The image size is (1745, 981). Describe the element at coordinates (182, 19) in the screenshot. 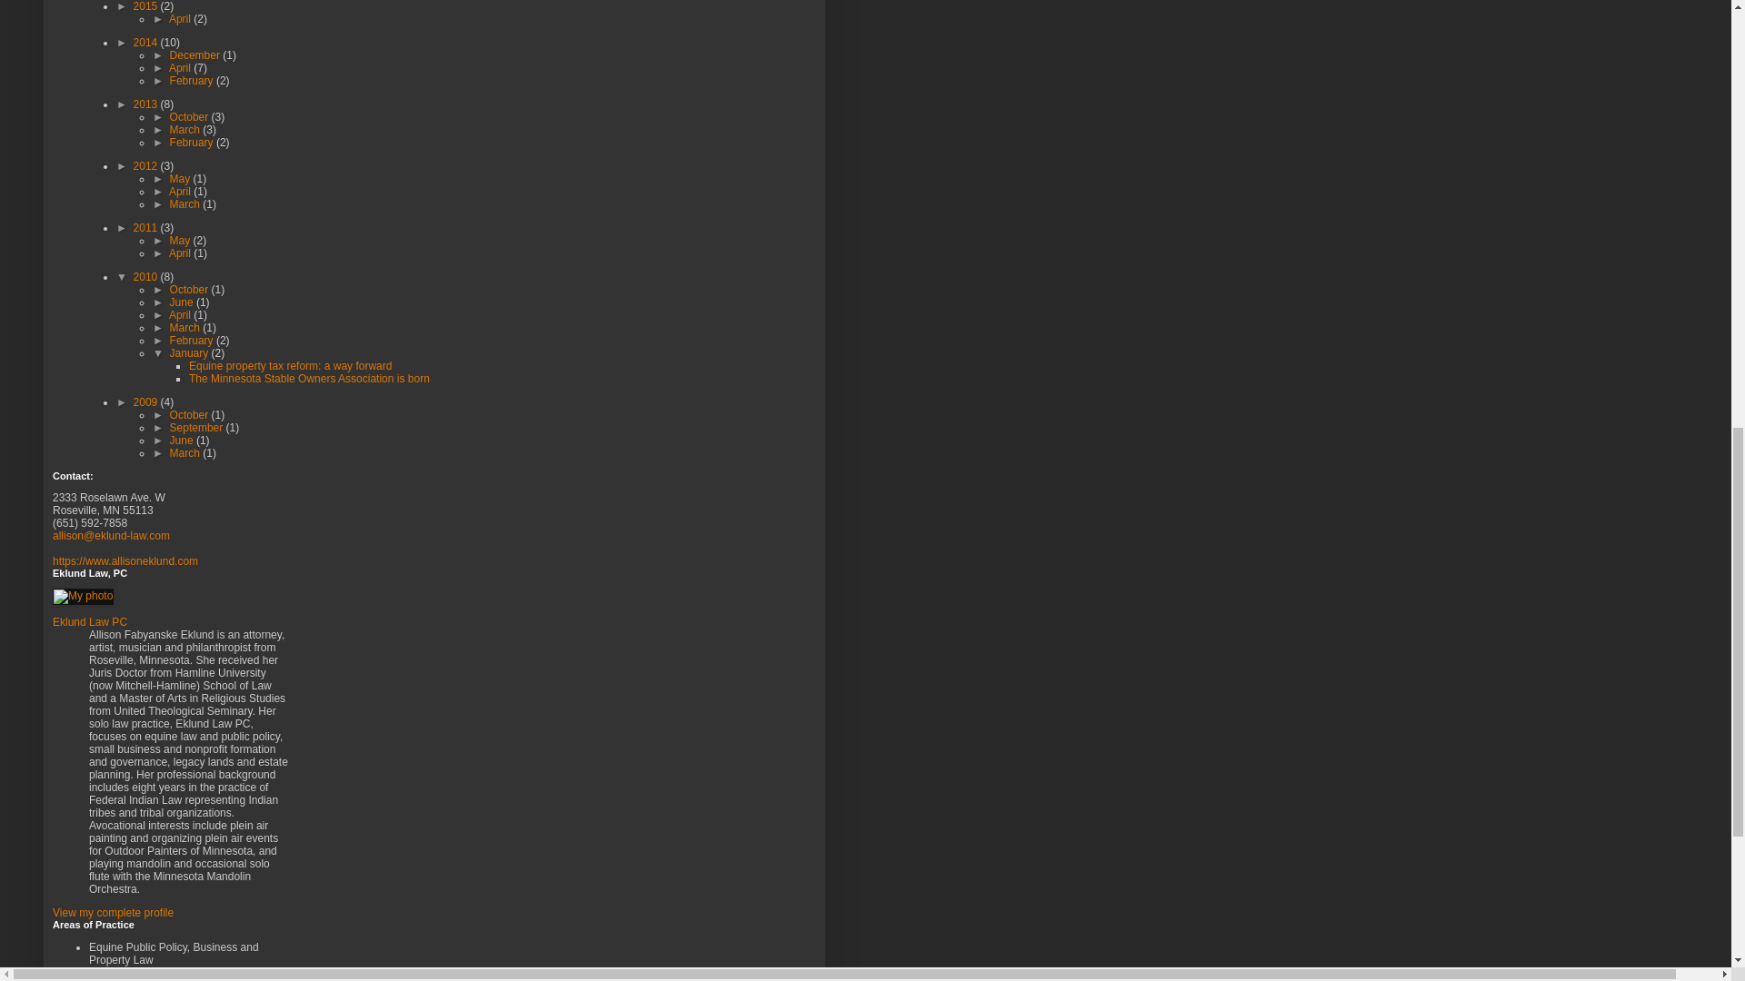

I see `April` at that location.